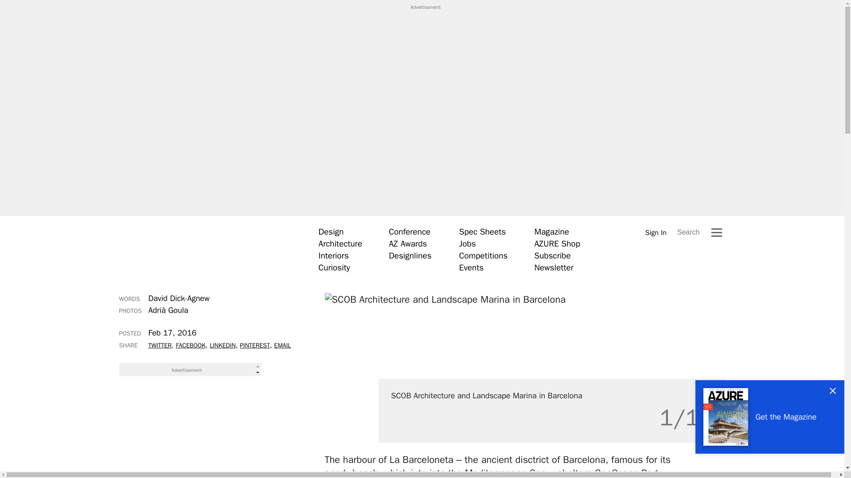  Describe the element at coordinates (551, 231) in the screenshot. I see `Magazine` at that location.